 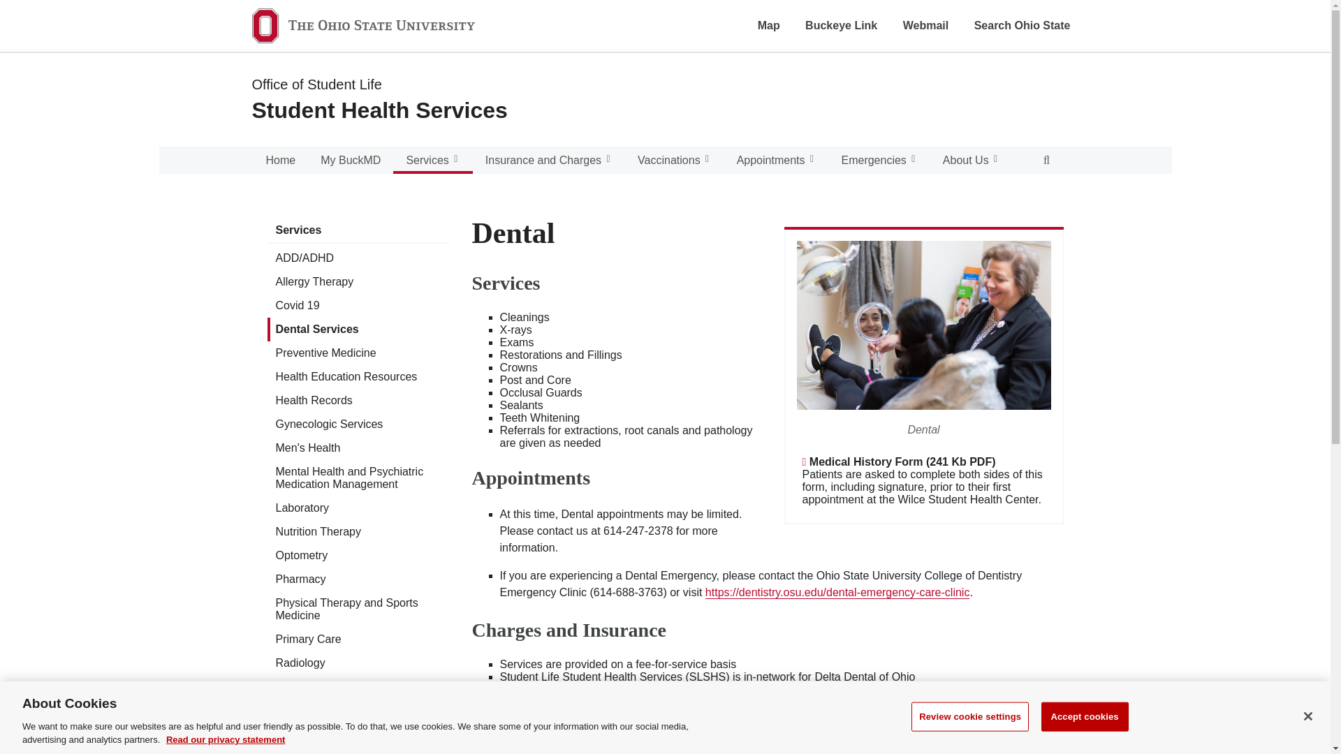 I want to click on Webmail, so click(x=926, y=25).